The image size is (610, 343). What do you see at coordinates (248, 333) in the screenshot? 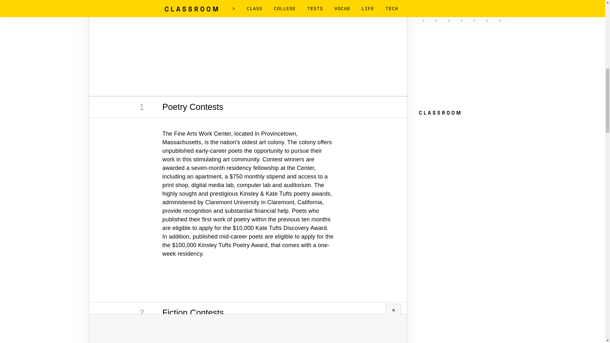
I see `Advertisement` at bounding box center [248, 333].